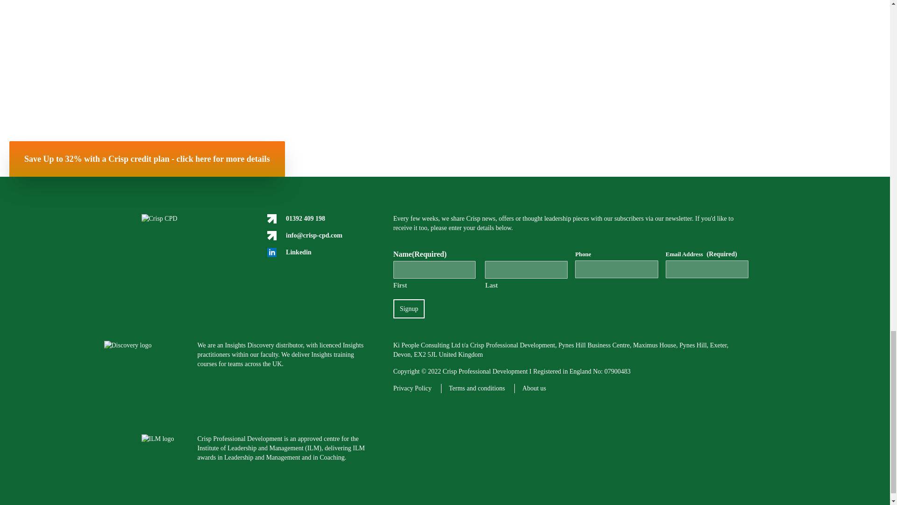  I want to click on Signup, so click(409, 309).